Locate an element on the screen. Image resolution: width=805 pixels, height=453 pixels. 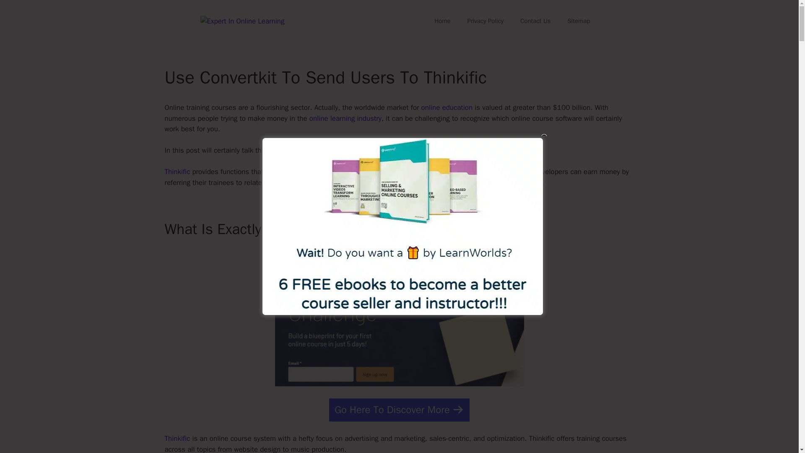
Home is located at coordinates (442, 21).